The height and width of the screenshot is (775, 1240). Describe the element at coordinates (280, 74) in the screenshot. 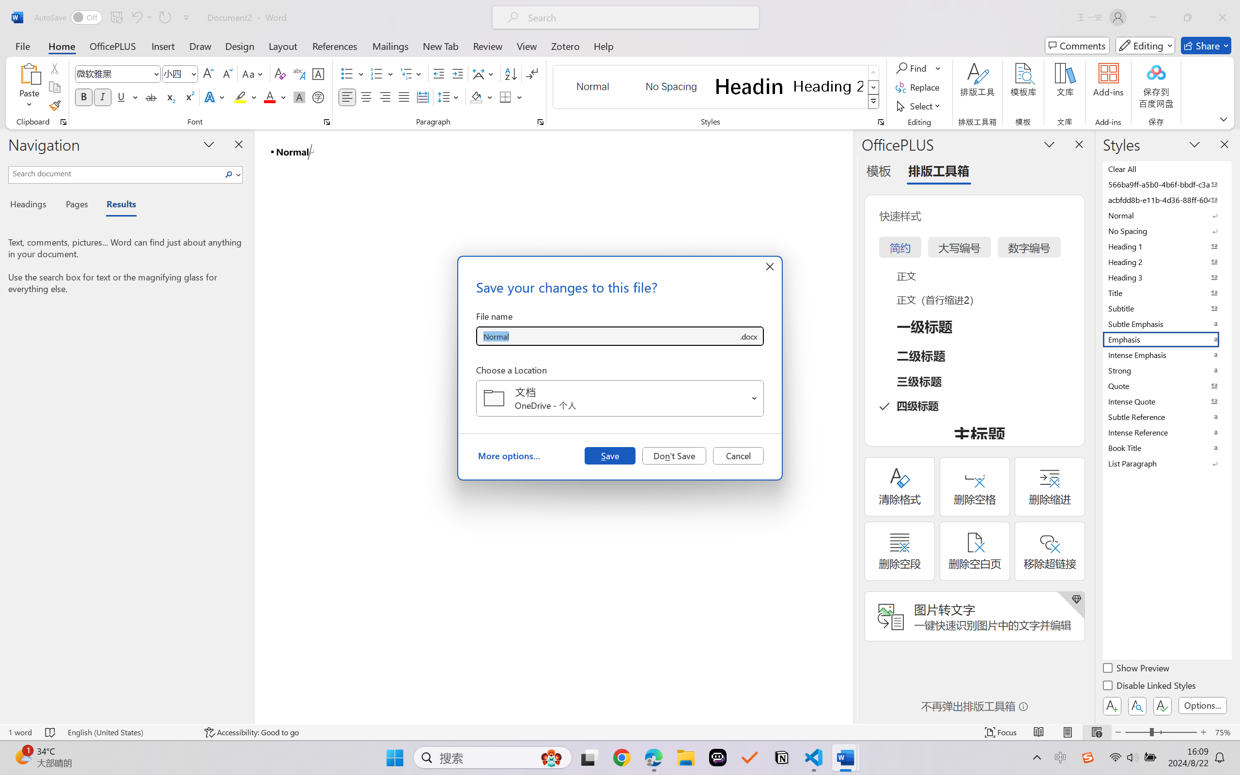

I see `Clear Formatting` at that location.